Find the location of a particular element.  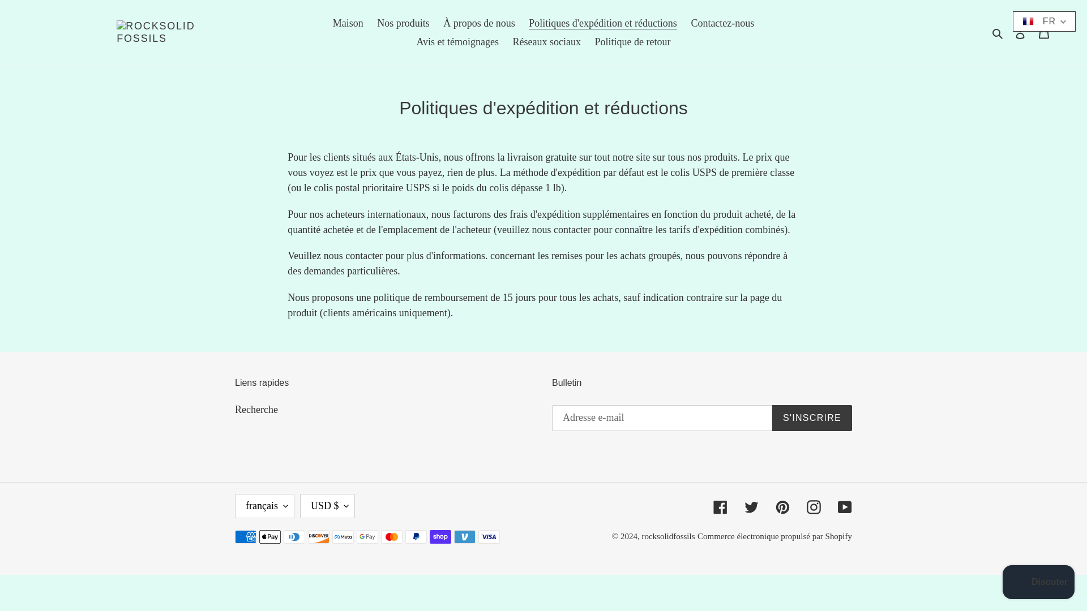

Se connecter is located at coordinates (1020, 32).